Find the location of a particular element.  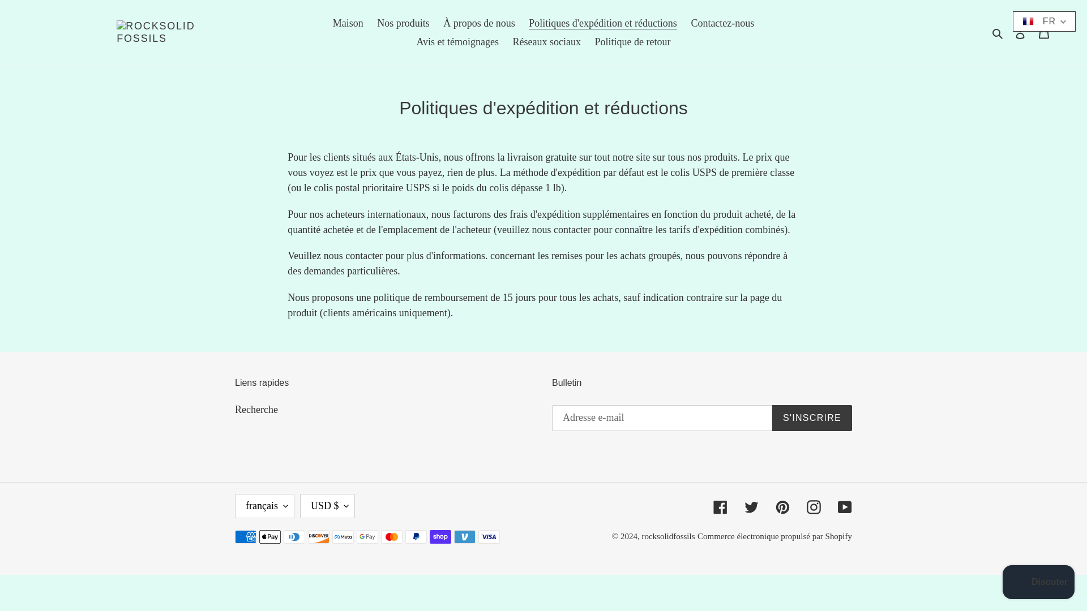

Se connecter is located at coordinates (1020, 32).